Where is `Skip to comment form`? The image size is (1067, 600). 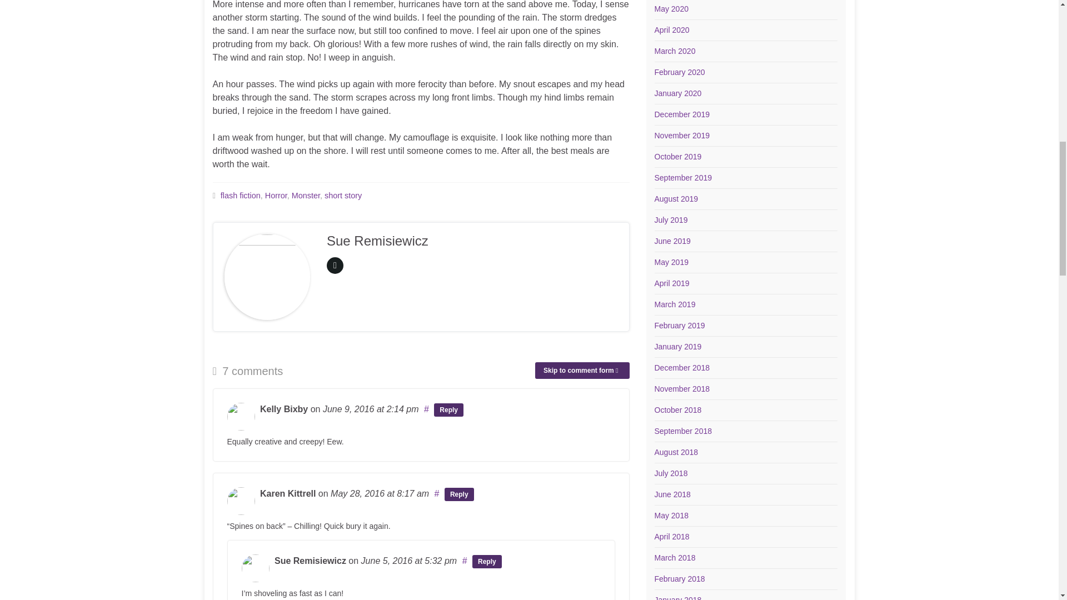
Skip to comment form is located at coordinates (582, 370).